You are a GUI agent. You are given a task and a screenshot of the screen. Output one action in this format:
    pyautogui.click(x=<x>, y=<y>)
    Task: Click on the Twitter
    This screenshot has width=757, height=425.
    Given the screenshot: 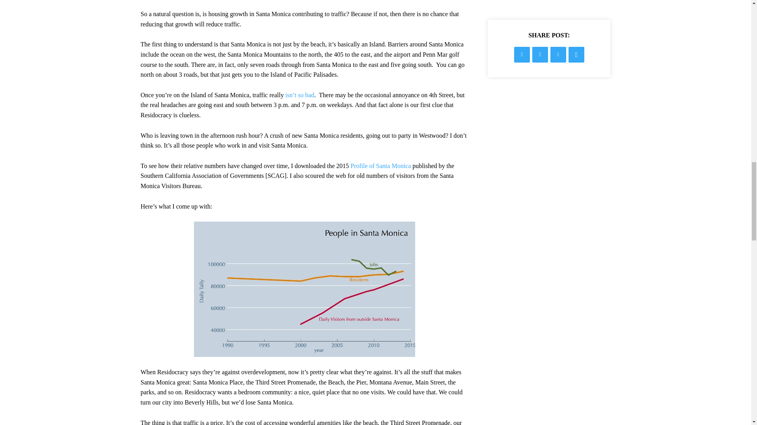 What is the action you would take?
    pyautogui.click(x=540, y=54)
    